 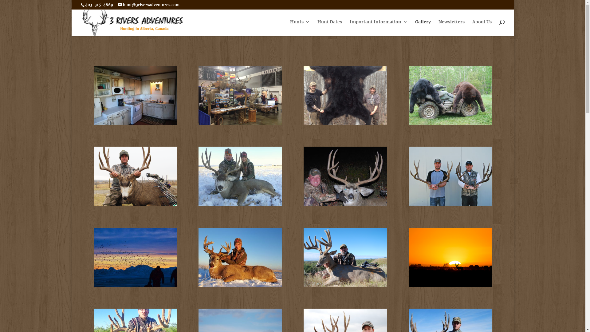 I want to click on About Us, so click(x=482, y=27).